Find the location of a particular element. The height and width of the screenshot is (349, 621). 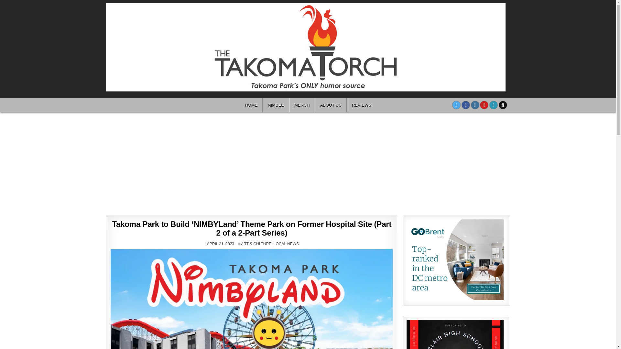

REVIEWS is located at coordinates (361, 105).